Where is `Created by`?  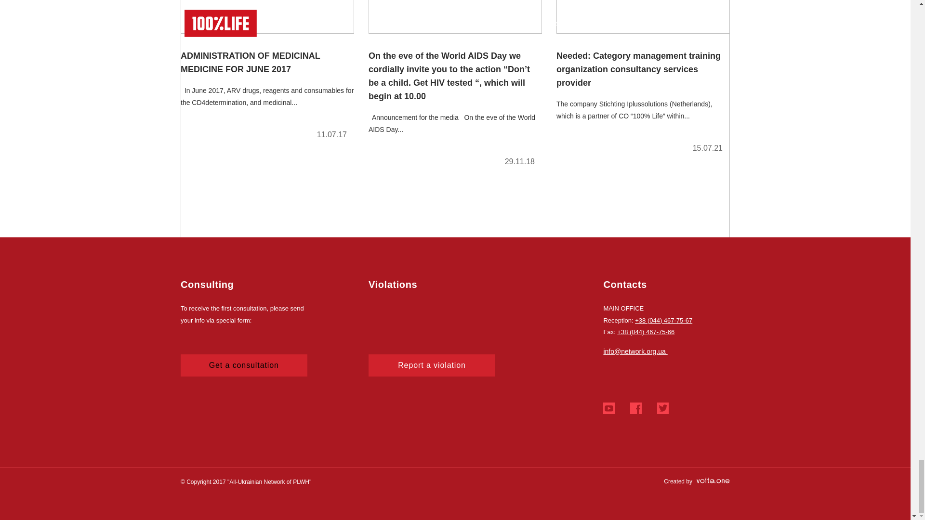
Created by is located at coordinates (697, 481).